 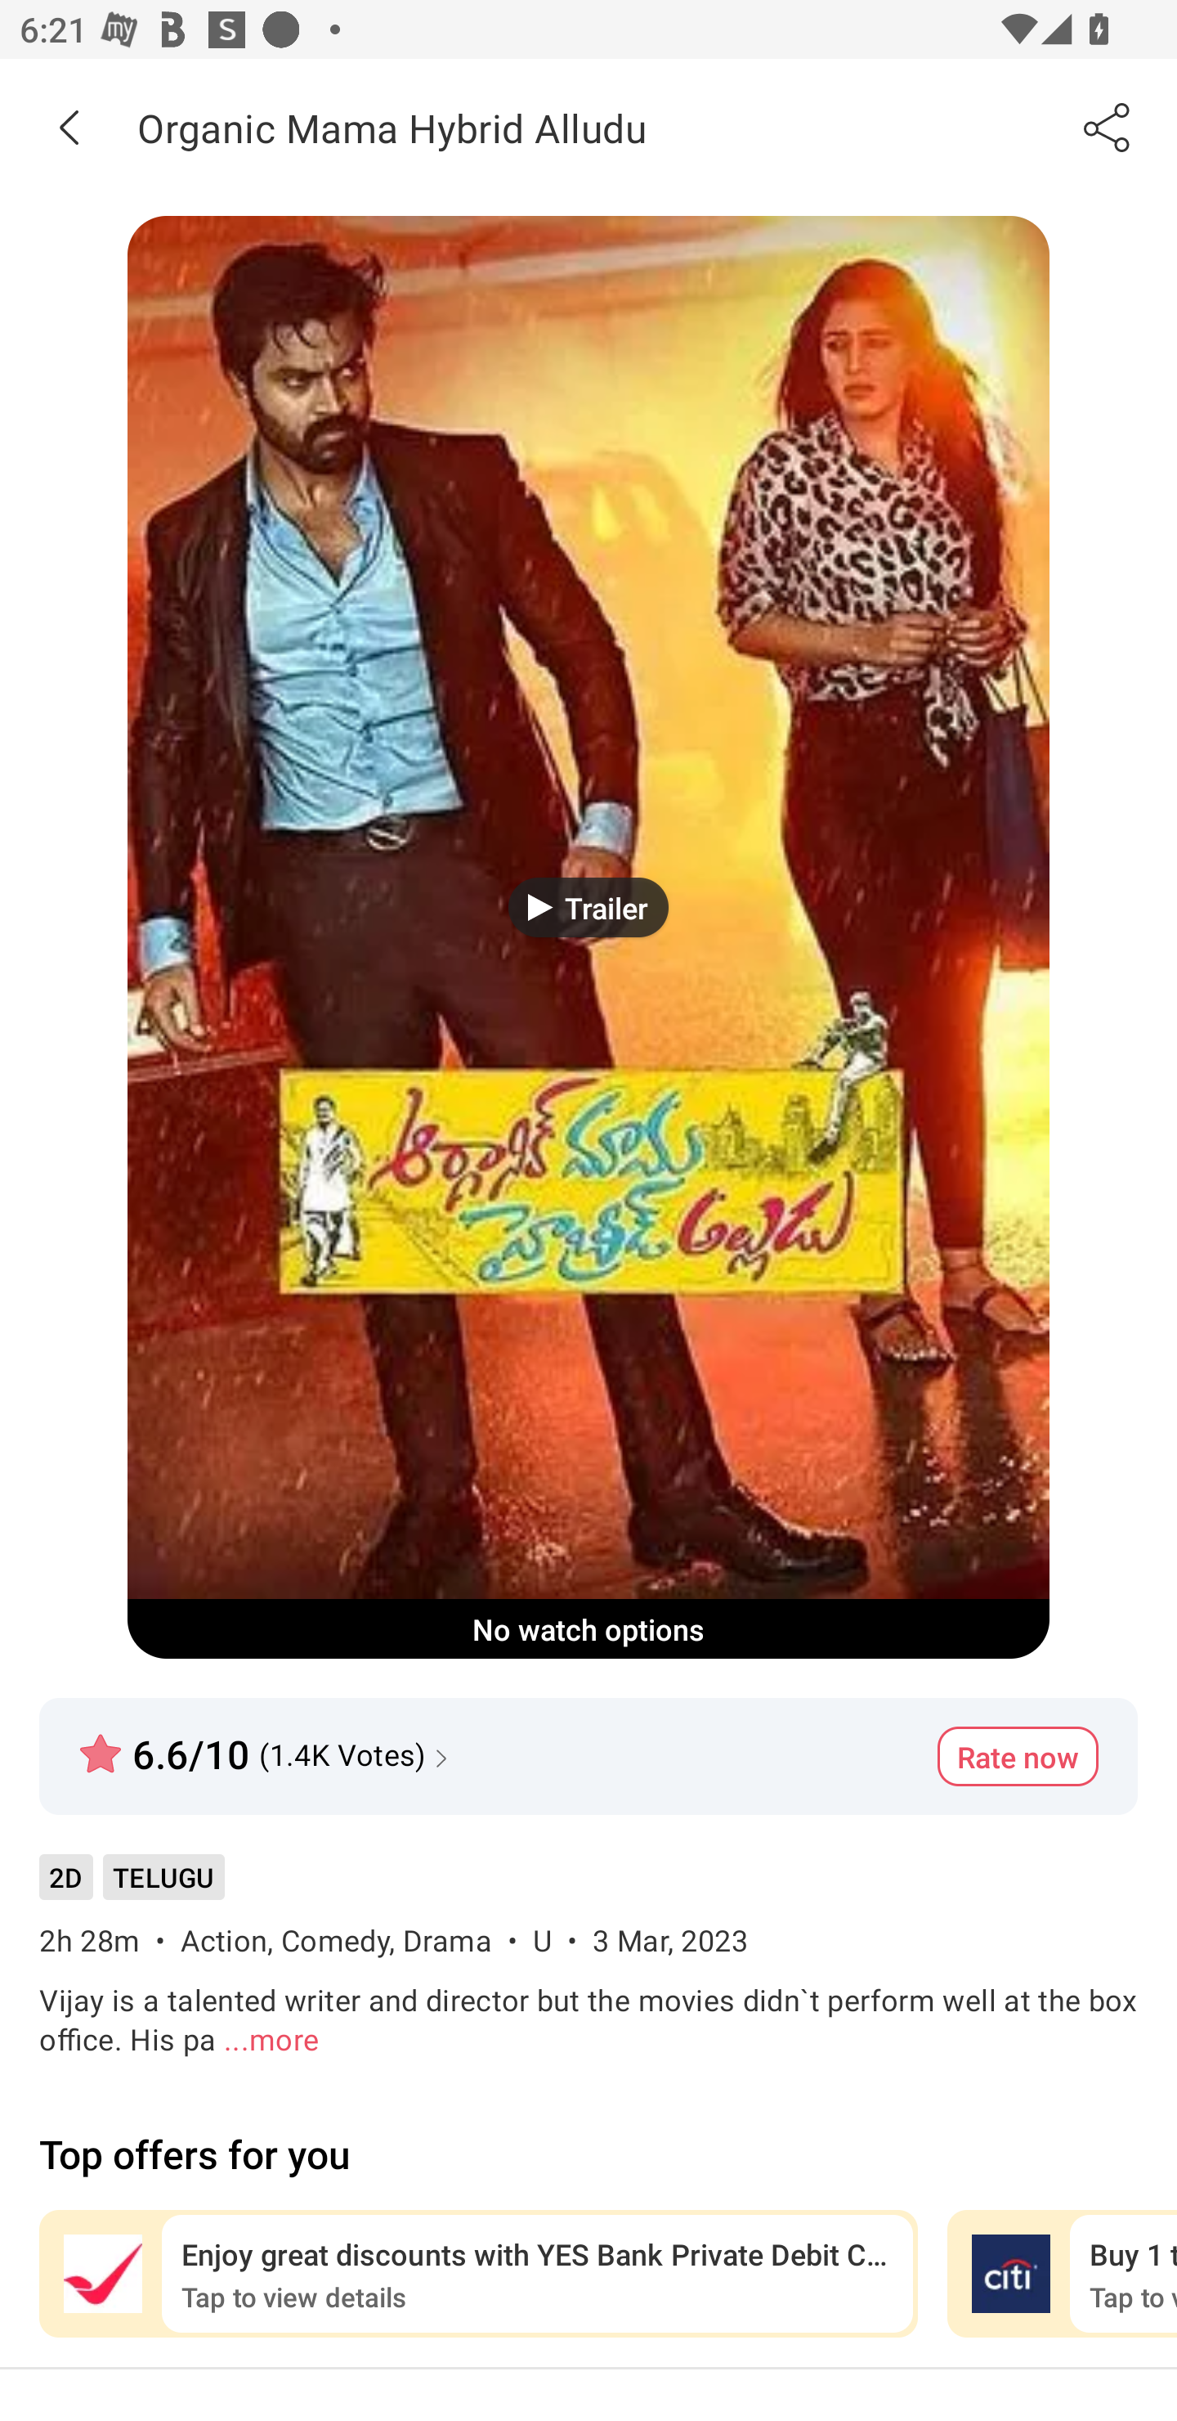 What do you see at coordinates (69, 127) in the screenshot?
I see `Back` at bounding box center [69, 127].